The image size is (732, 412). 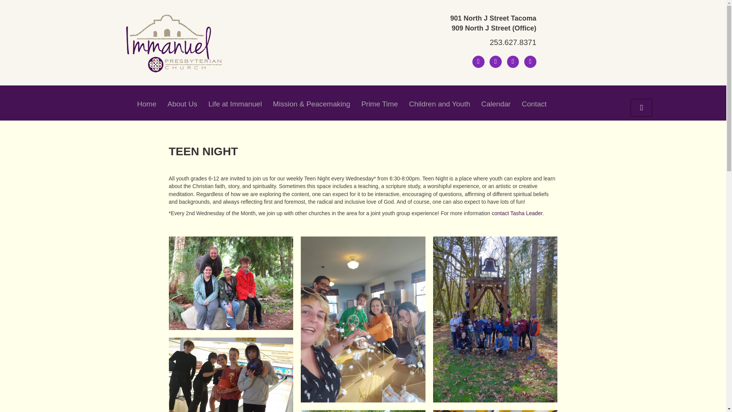 What do you see at coordinates (146, 104) in the screenshot?
I see `Home` at bounding box center [146, 104].